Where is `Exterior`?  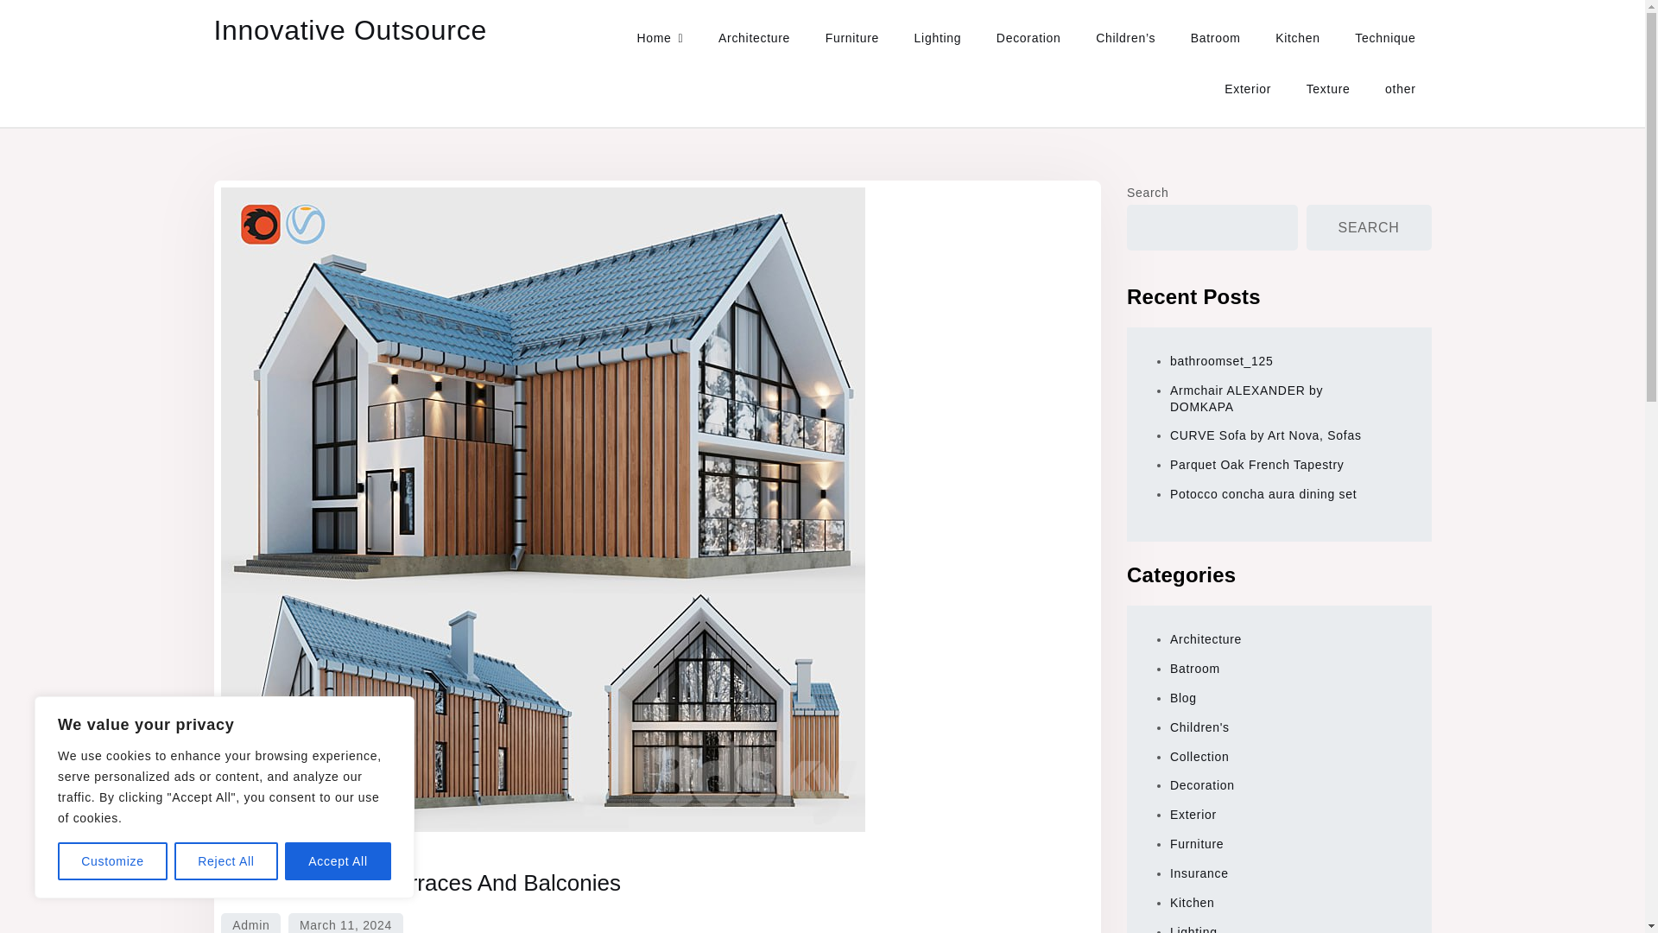 Exterior is located at coordinates (1247, 88).